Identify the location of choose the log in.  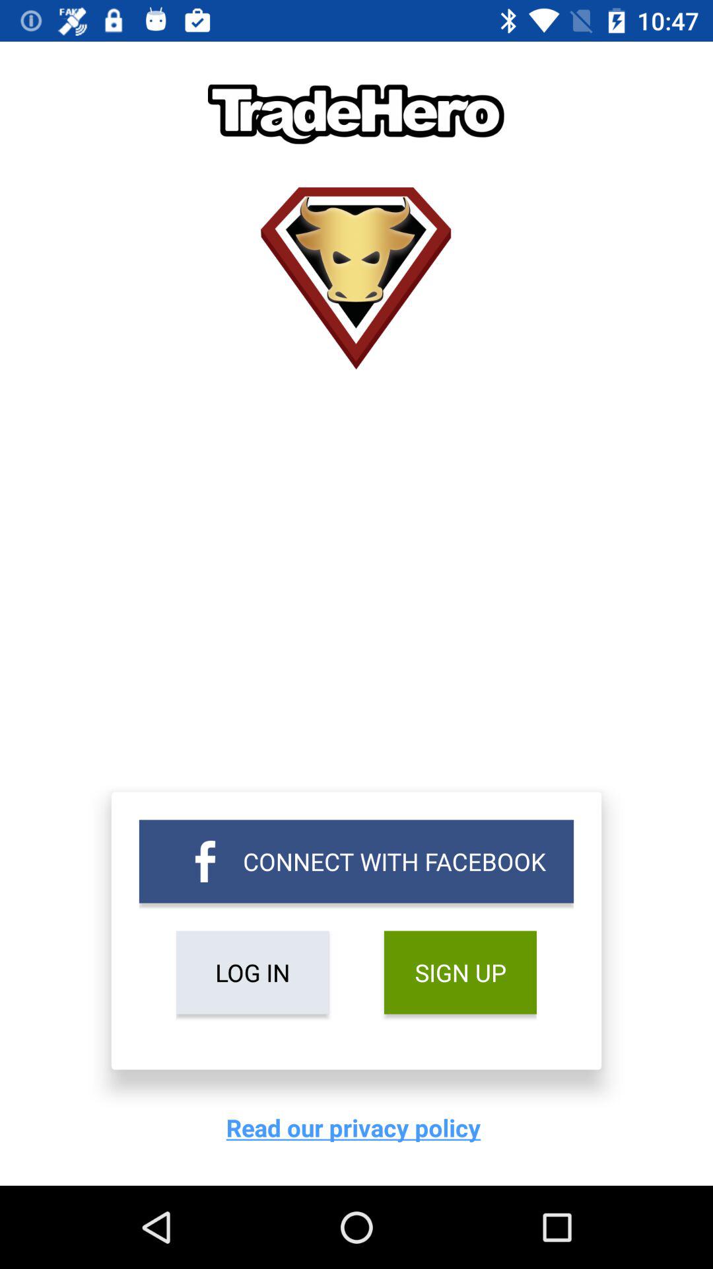
(252, 972).